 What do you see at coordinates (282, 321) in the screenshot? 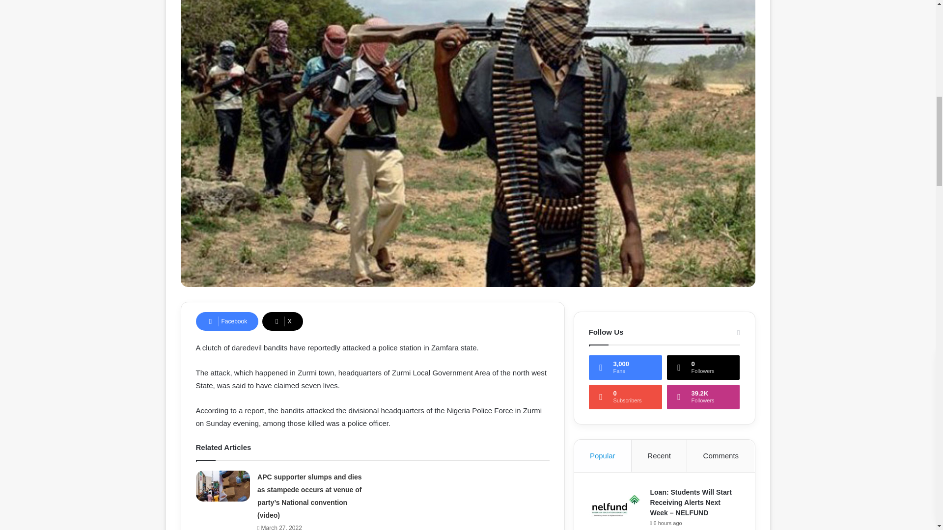
I see `X` at bounding box center [282, 321].